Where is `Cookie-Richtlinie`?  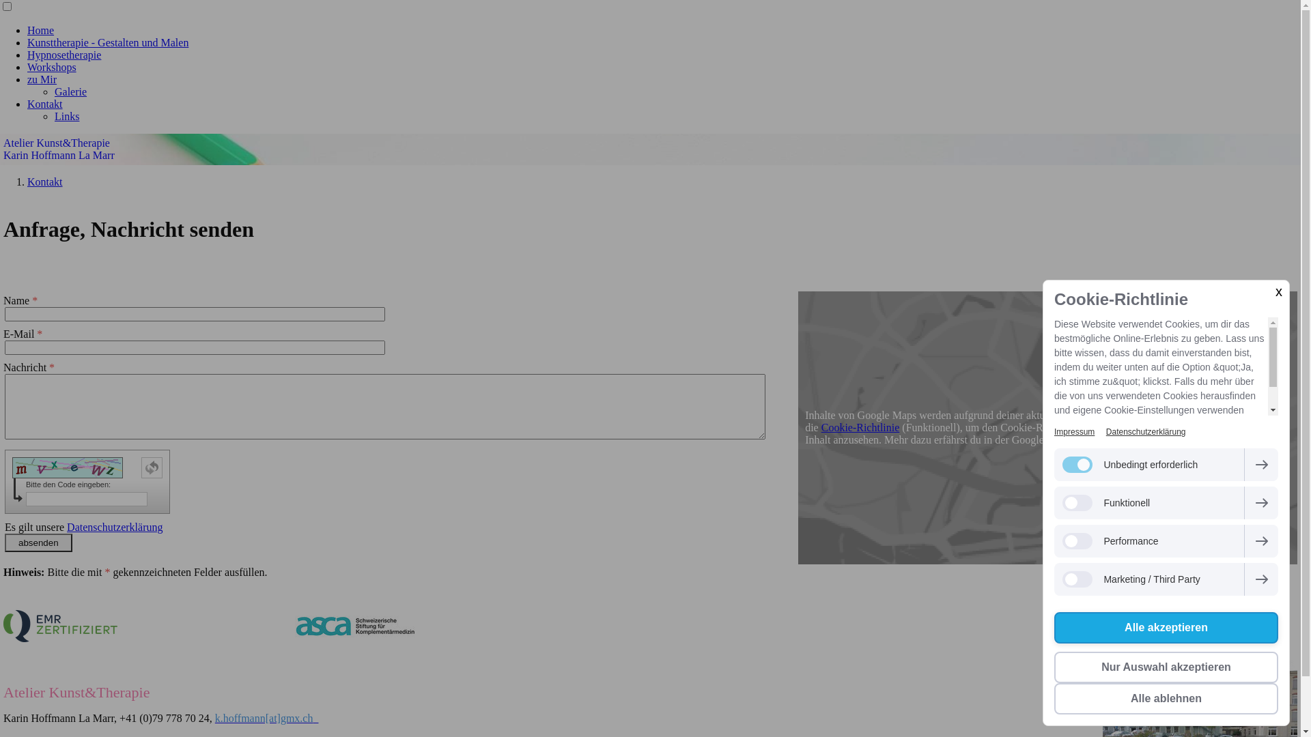
Cookie-Richtlinie is located at coordinates (860, 427).